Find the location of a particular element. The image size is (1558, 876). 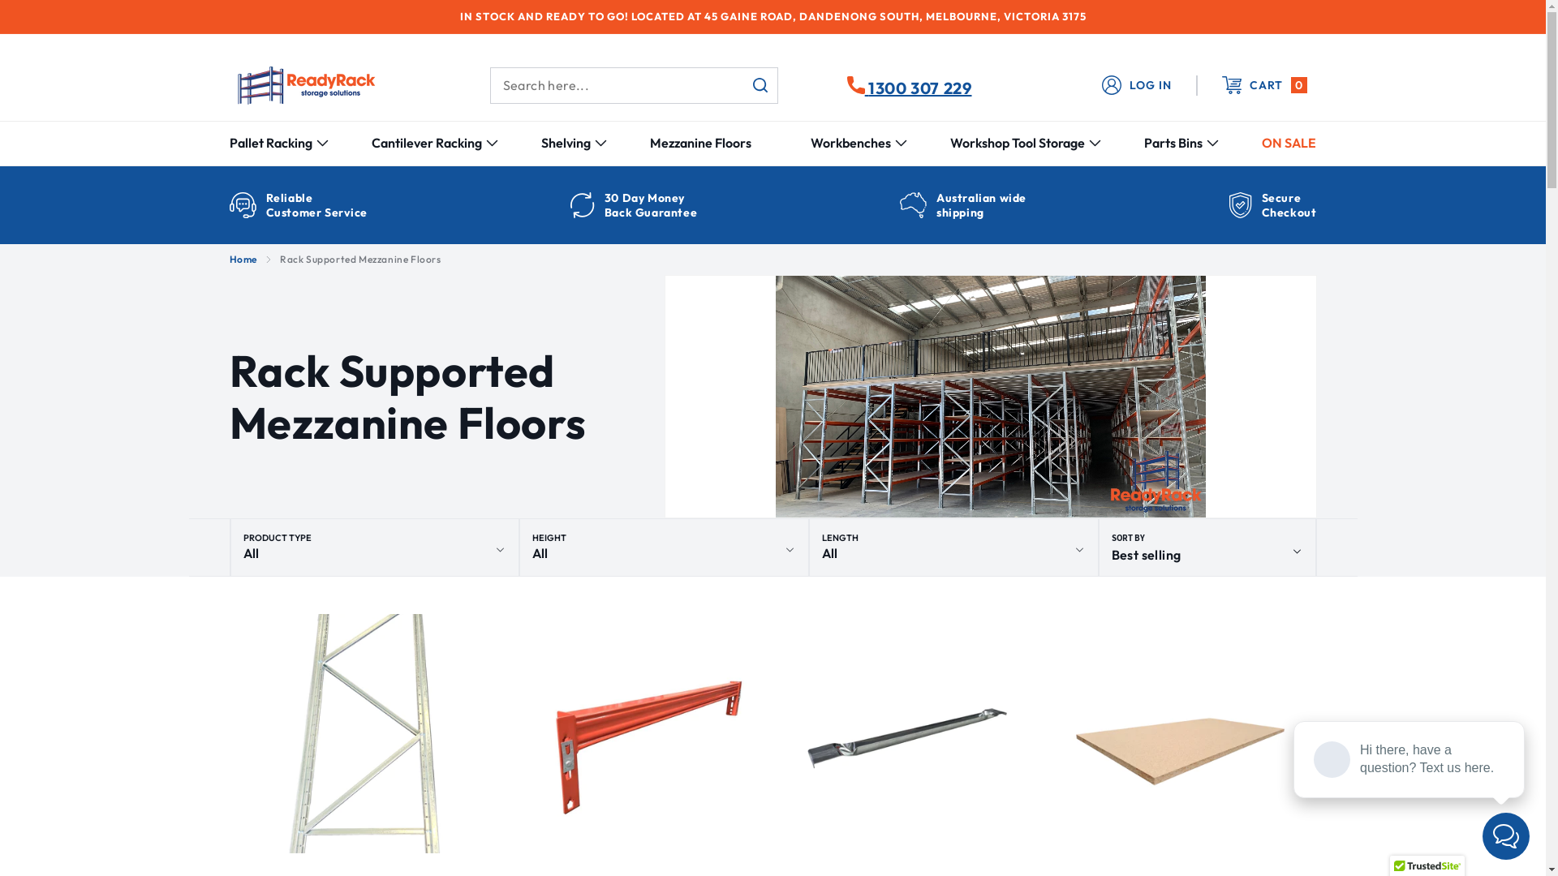

Shelving is located at coordinates (566, 143).